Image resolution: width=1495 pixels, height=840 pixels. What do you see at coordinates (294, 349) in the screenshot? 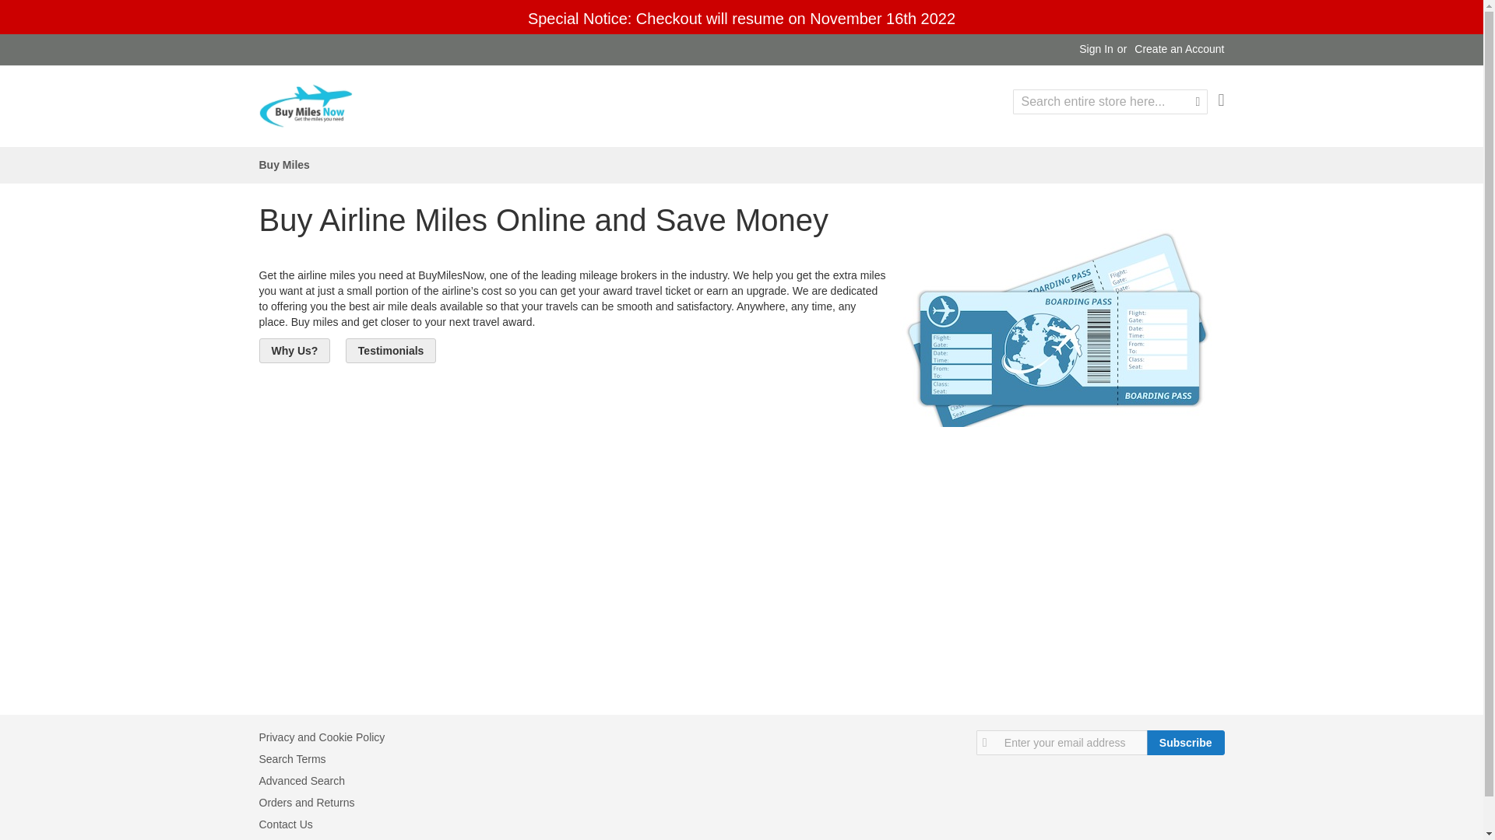
I see `Why Us?` at bounding box center [294, 349].